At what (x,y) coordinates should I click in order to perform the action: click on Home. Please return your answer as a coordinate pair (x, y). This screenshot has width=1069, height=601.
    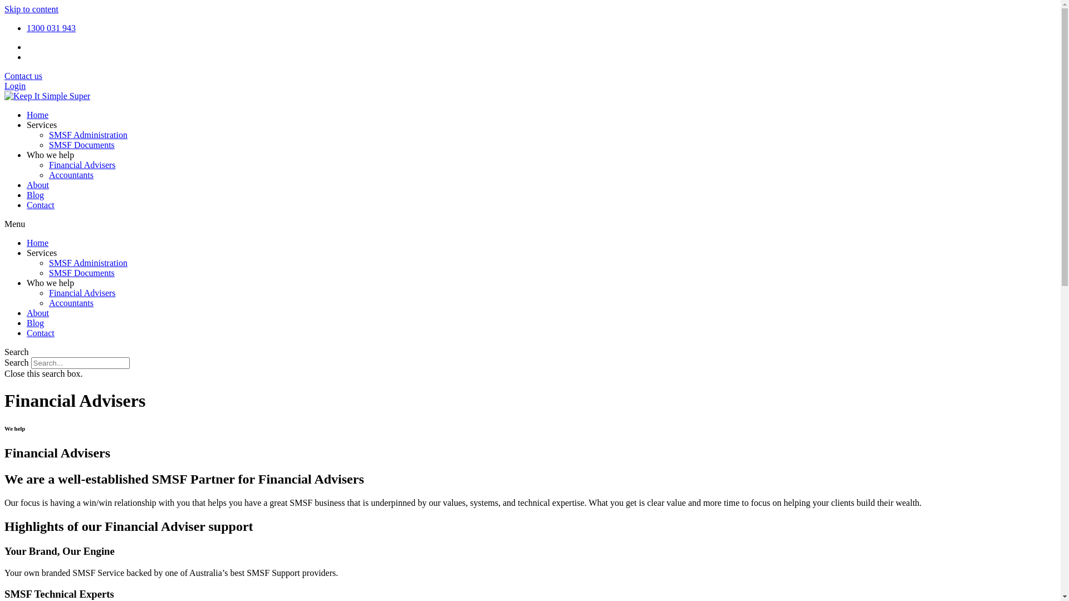
    Looking at the image, I should click on (38, 115).